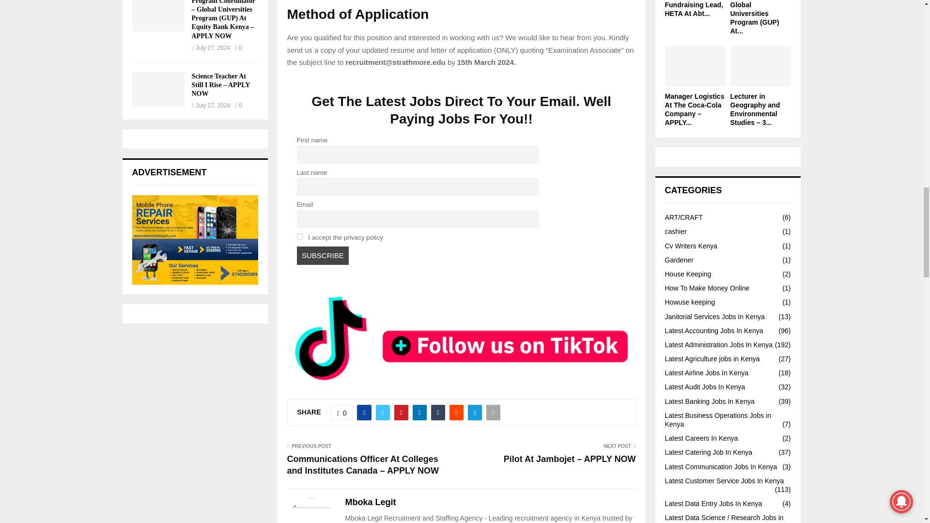 The width and height of the screenshot is (930, 523). Describe the element at coordinates (299, 236) in the screenshot. I see `on` at that location.